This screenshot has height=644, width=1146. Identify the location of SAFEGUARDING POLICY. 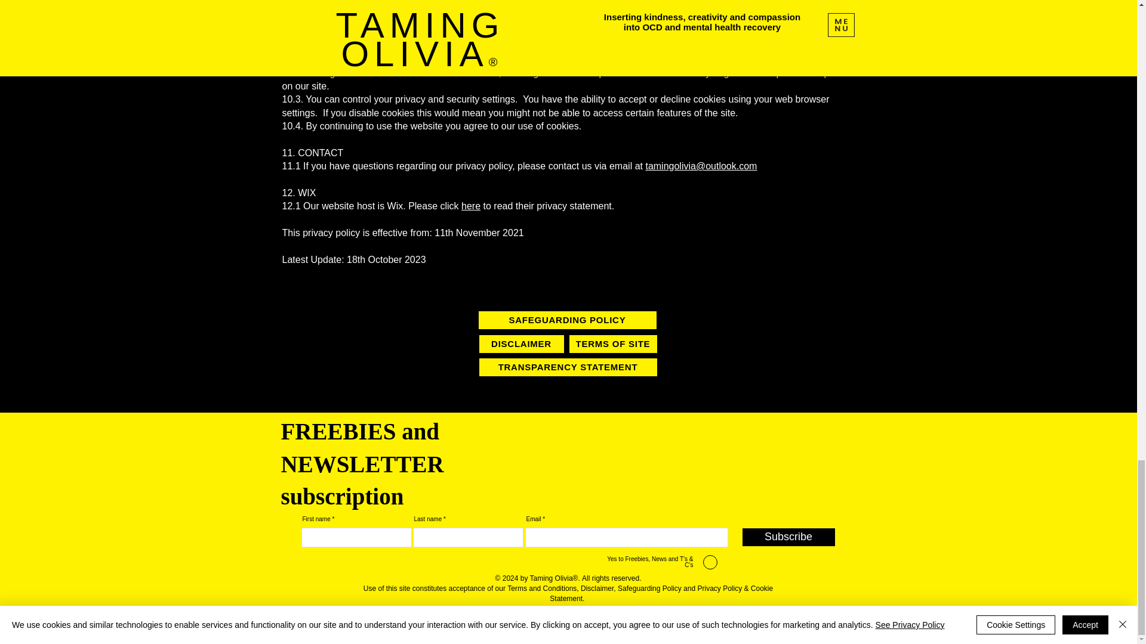
(568, 320).